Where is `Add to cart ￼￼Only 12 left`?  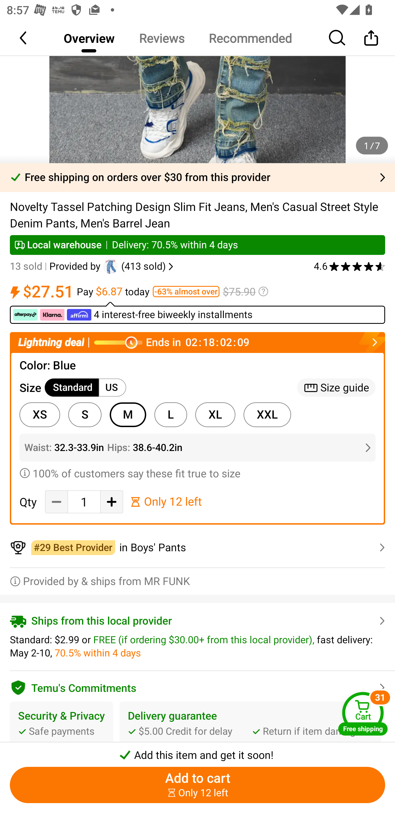
Add to cart ￼￼Only 12 left is located at coordinates (198, 785).